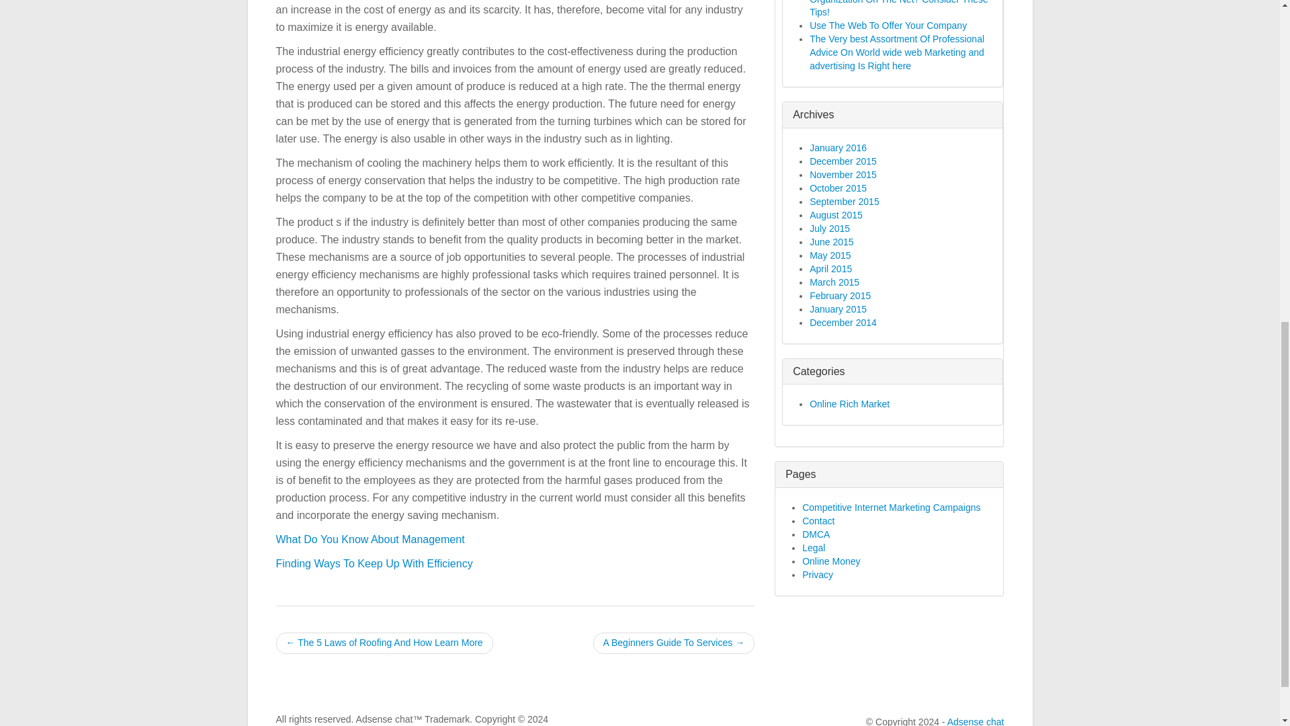 This screenshot has width=1290, height=726. What do you see at coordinates (834, 282) in the screenshot?
I see `March 2015` at bounding box center [834, 282].